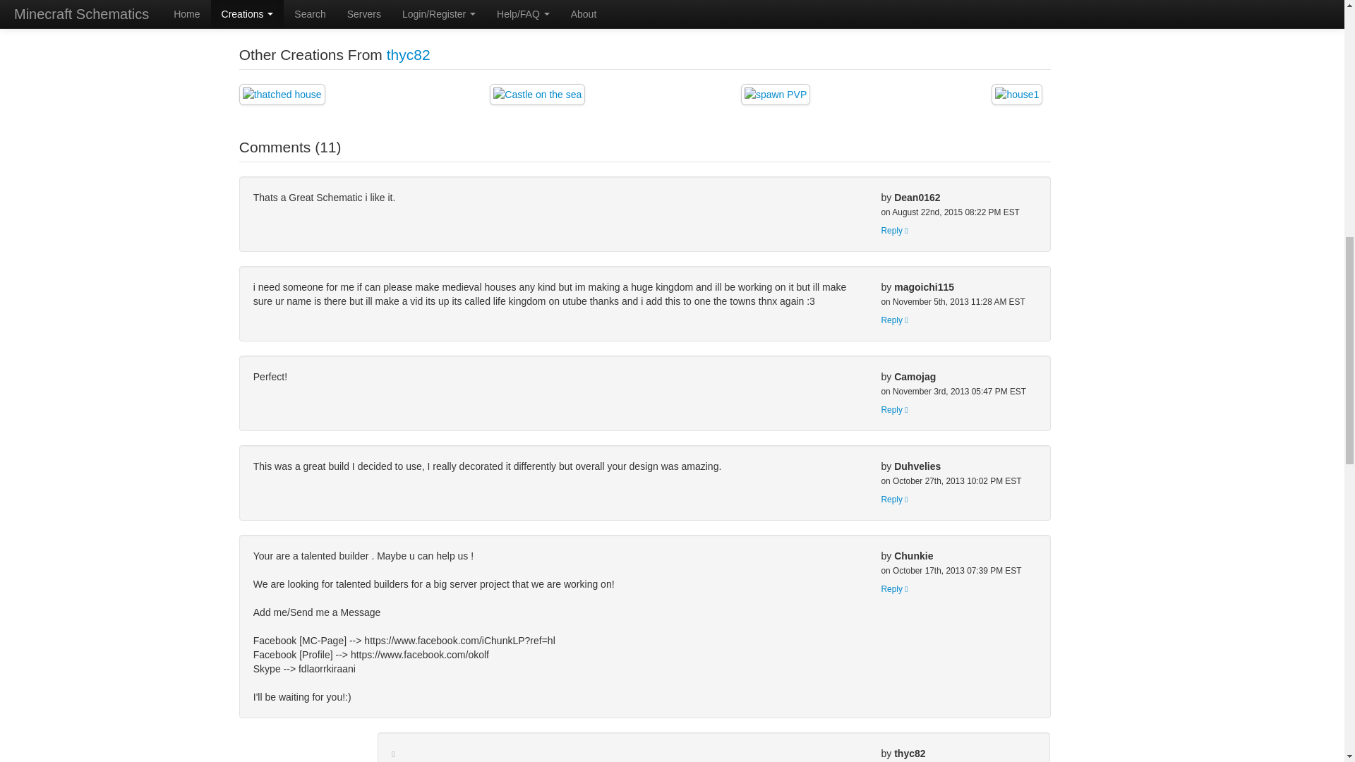 The width and height of the screenshot is (1355, 762). Describe the element at coordinates (894, 320) in the screenshot. I see `Reply` at that location.